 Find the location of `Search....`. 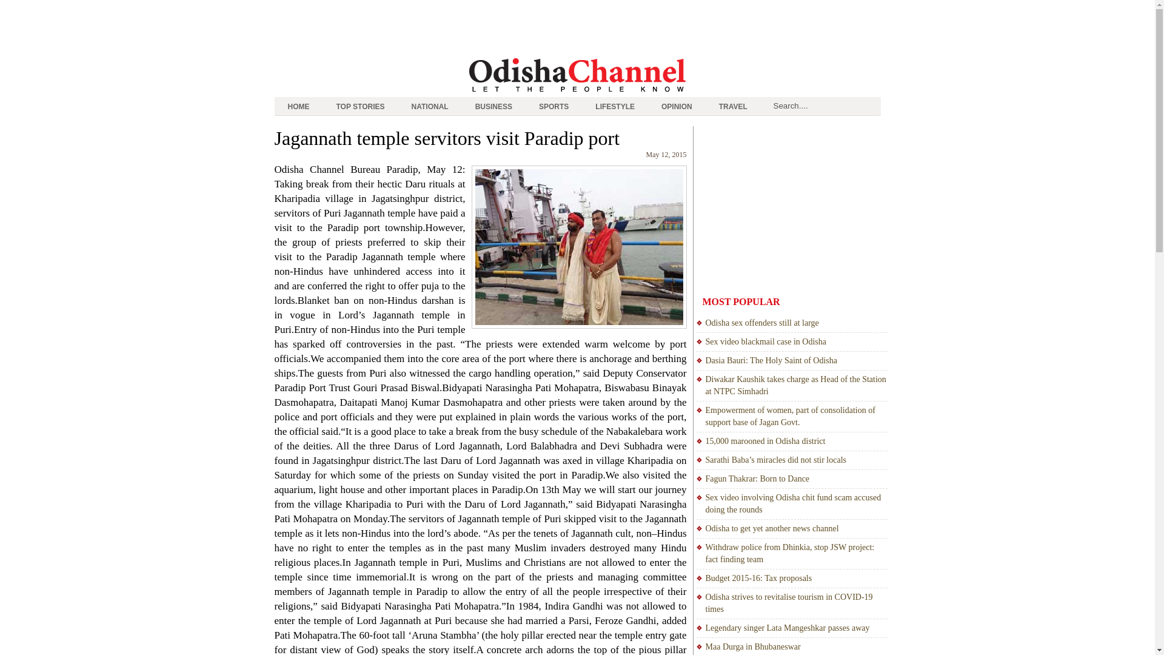

Search.... is located at coordinates (824, 106).